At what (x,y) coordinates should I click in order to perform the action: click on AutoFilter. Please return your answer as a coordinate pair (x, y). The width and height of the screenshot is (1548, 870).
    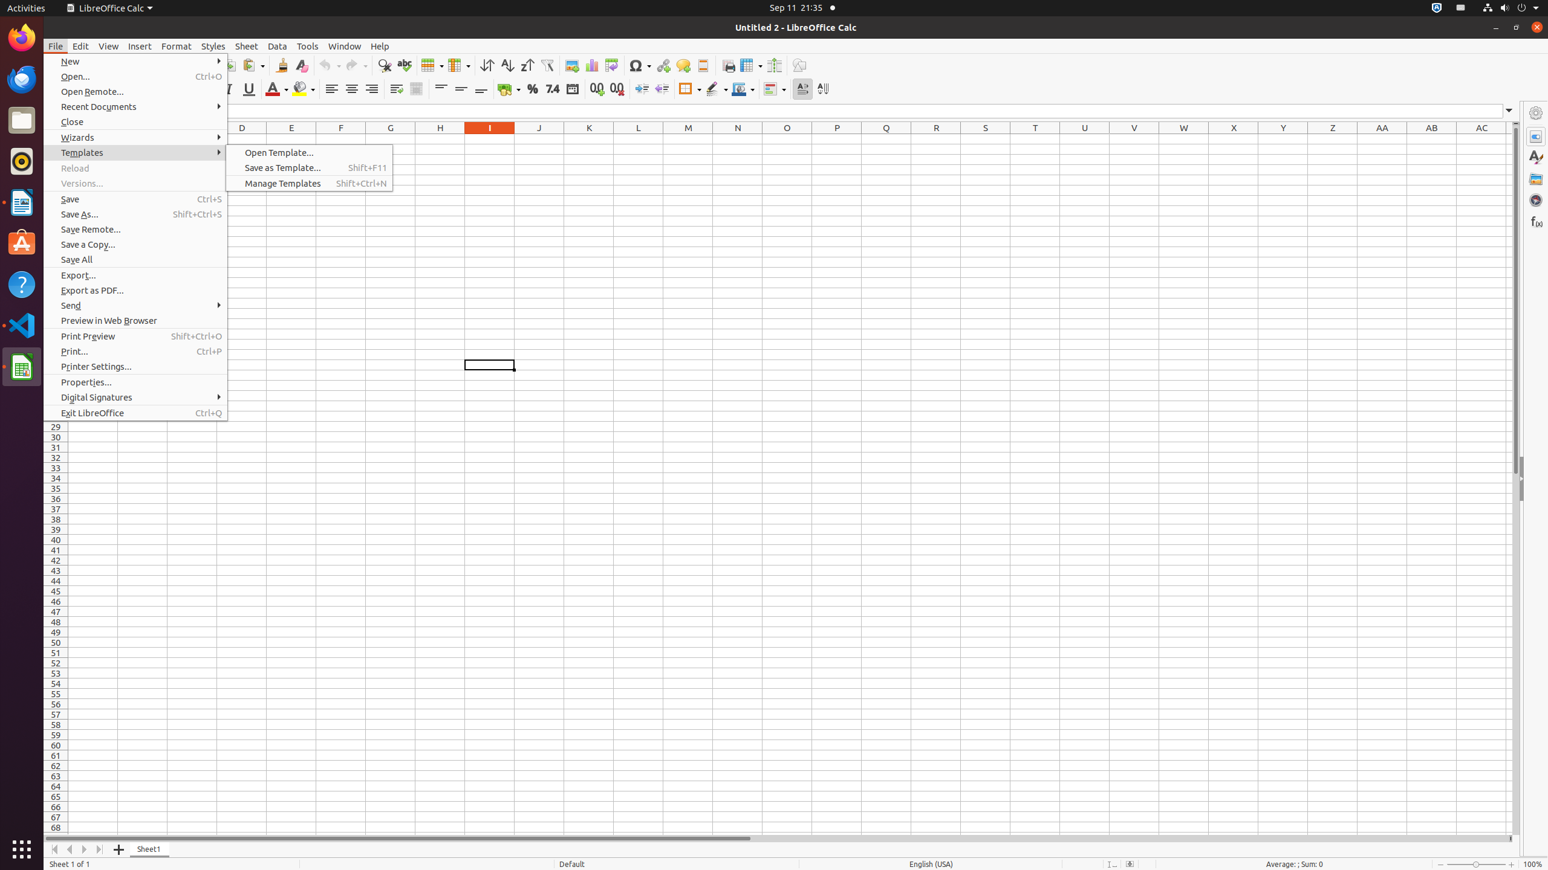
    Looking at the image, I should click on (547, 65).